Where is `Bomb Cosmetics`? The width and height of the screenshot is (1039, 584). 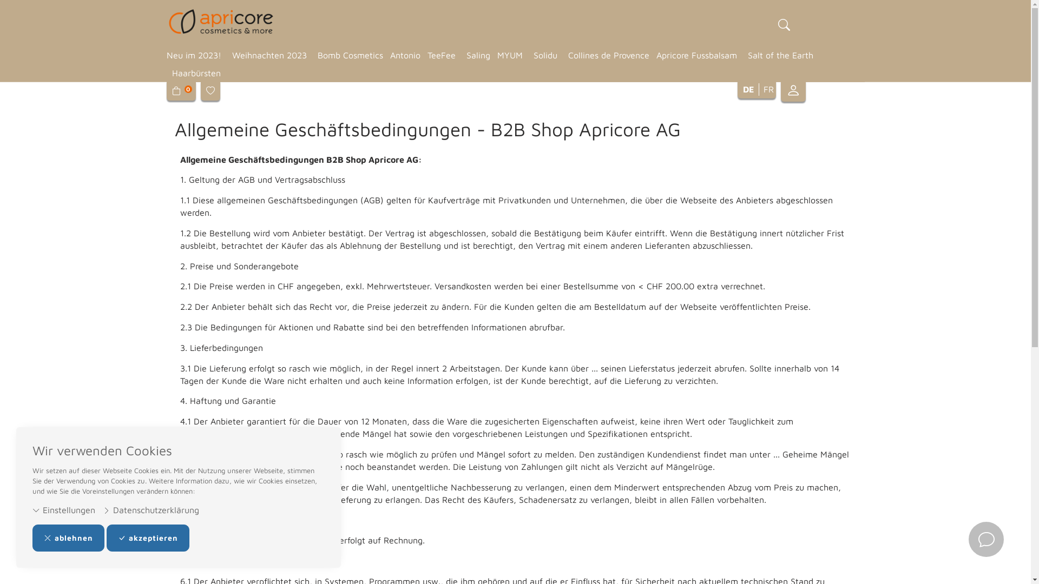 Bomb Cosmetics is located at coordinates (348, 55).